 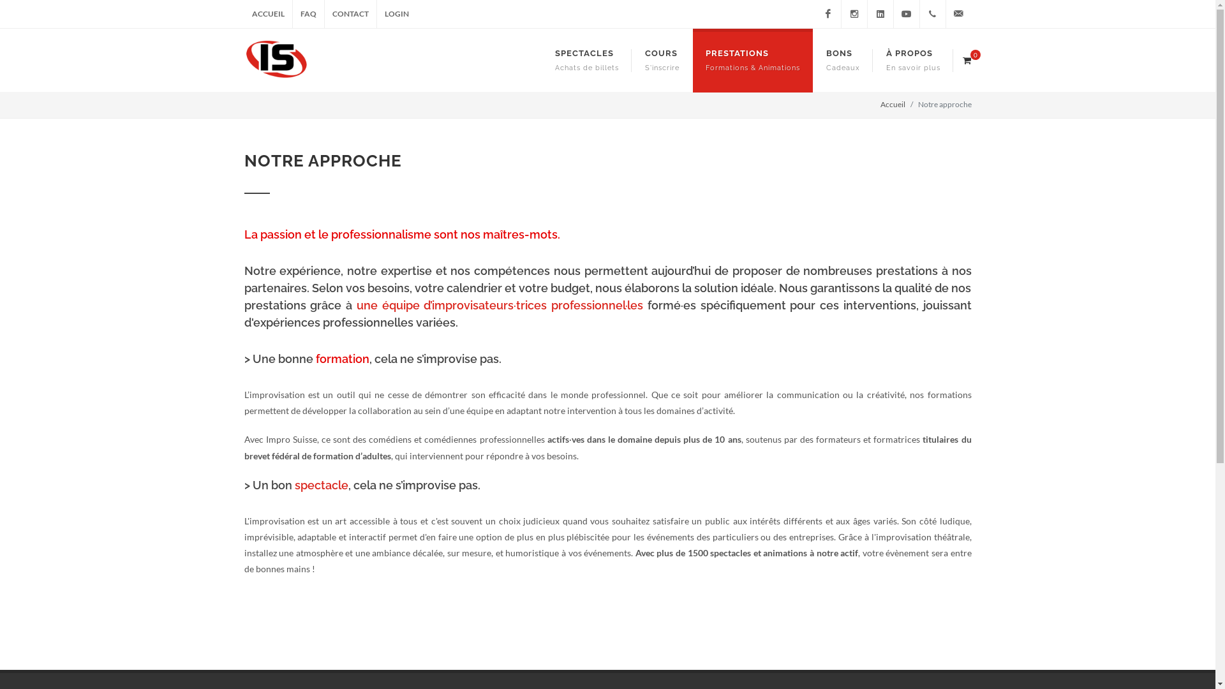 What do you see at coordinates (322, 485) in the screenshot?
I see `spectacle` at bounding box center [322, 485].